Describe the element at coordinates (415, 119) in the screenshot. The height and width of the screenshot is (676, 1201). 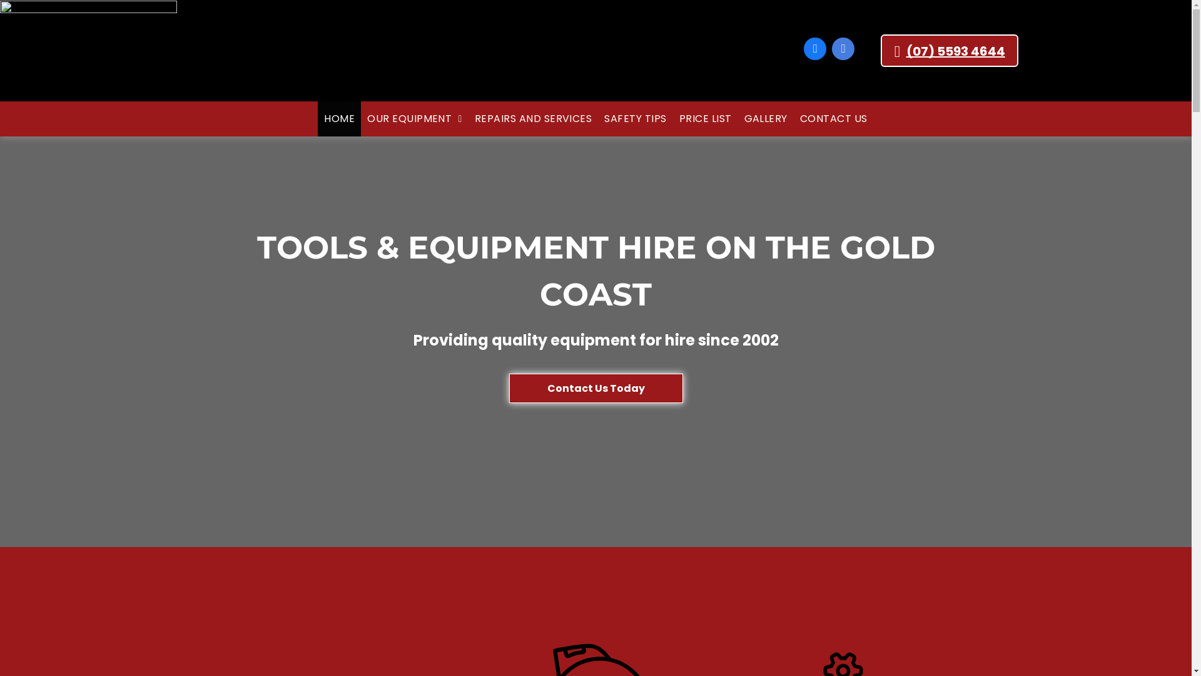
I see `OUR EQUIPMENT` at that location.